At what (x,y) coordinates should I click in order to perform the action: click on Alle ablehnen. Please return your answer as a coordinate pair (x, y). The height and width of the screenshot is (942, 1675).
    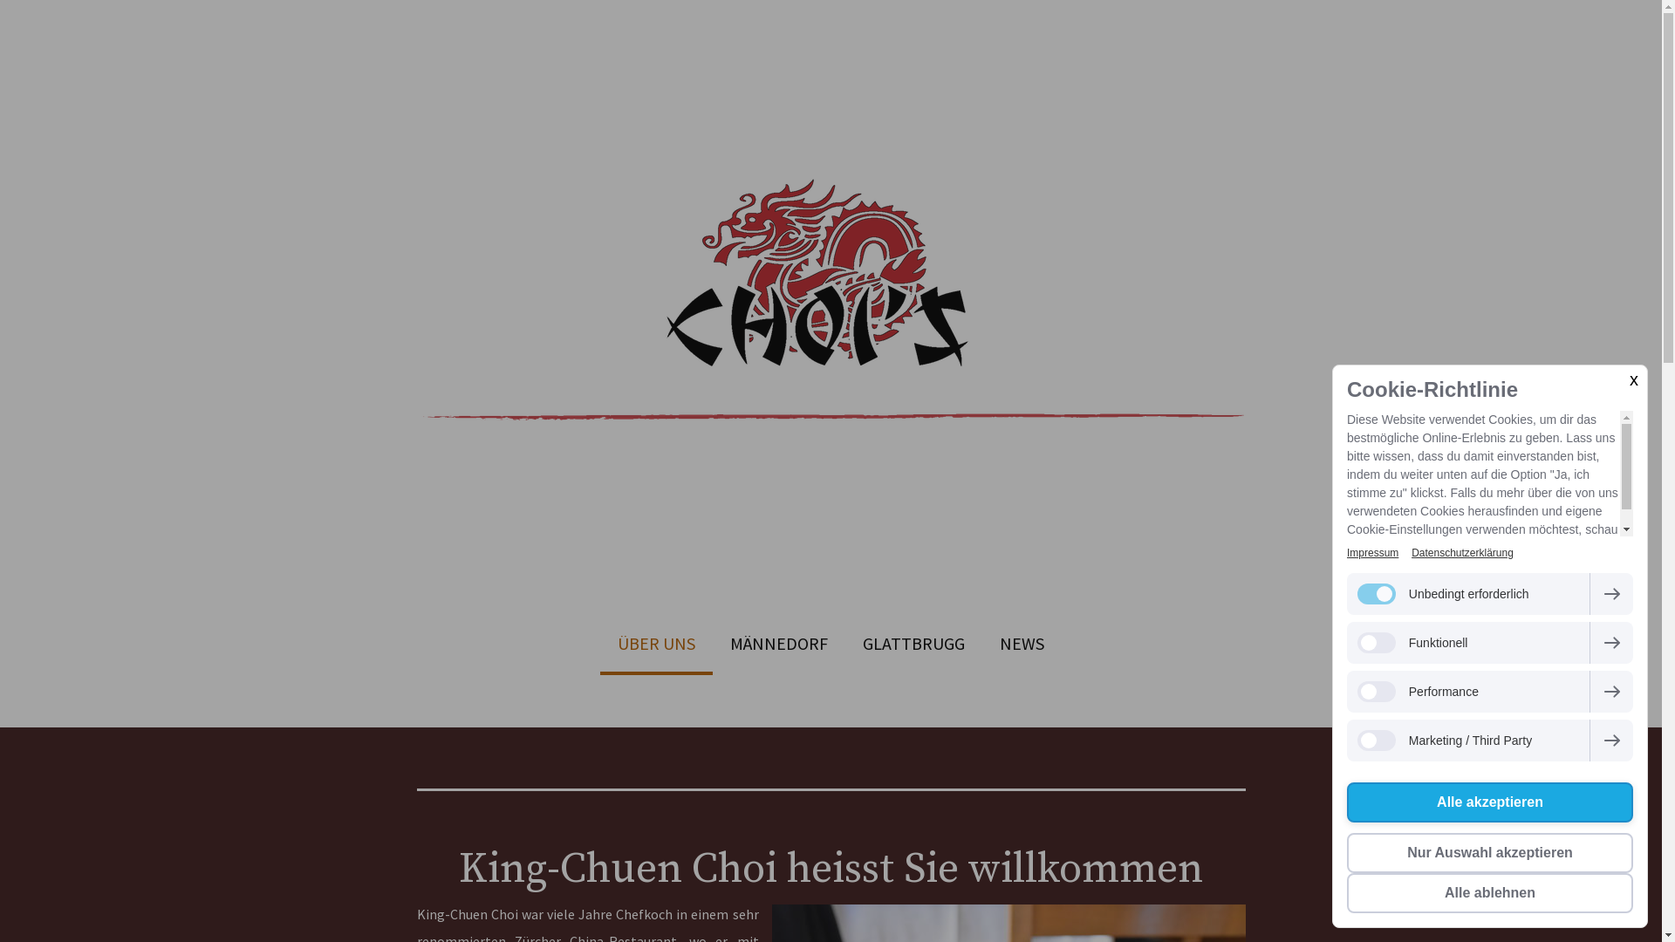
    Looking at the image, I should click on (1490, 893).